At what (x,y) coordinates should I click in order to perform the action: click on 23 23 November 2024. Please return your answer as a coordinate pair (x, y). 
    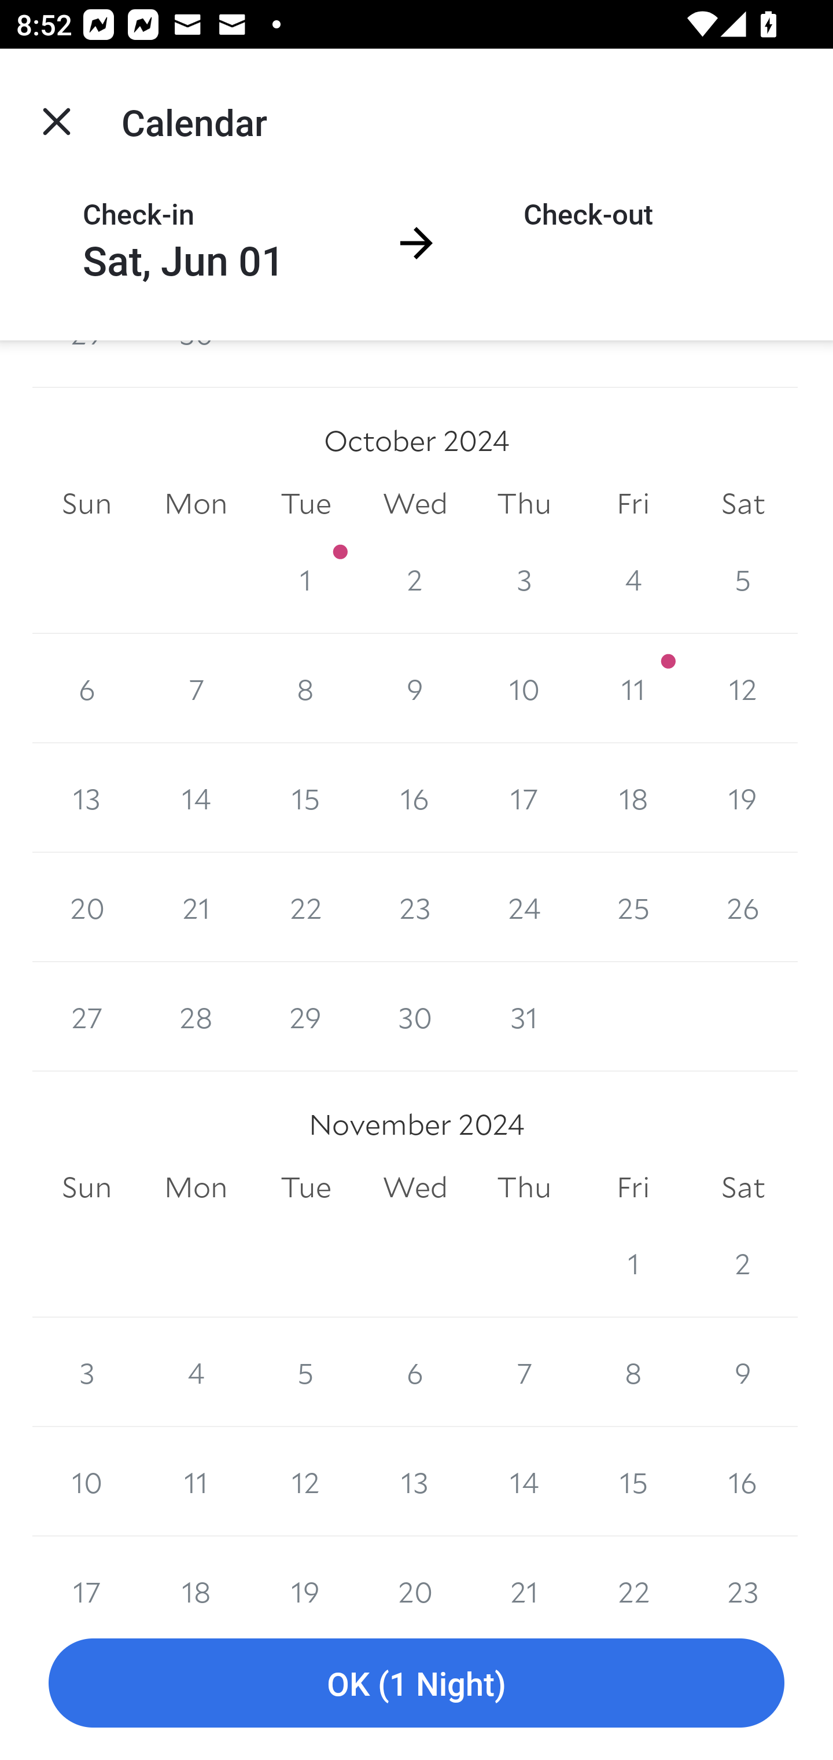
    Looking at the image, I should click on (743, 1570).